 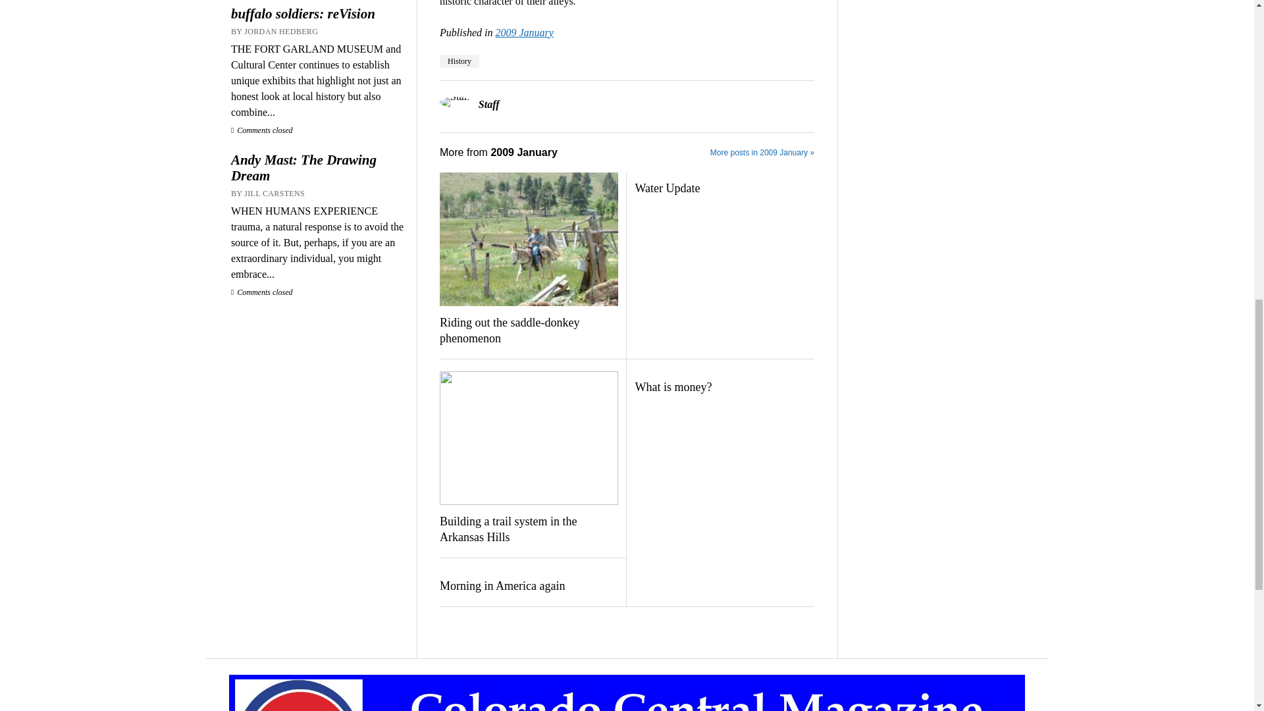 I want to click on History, so click(x=460, y=61).